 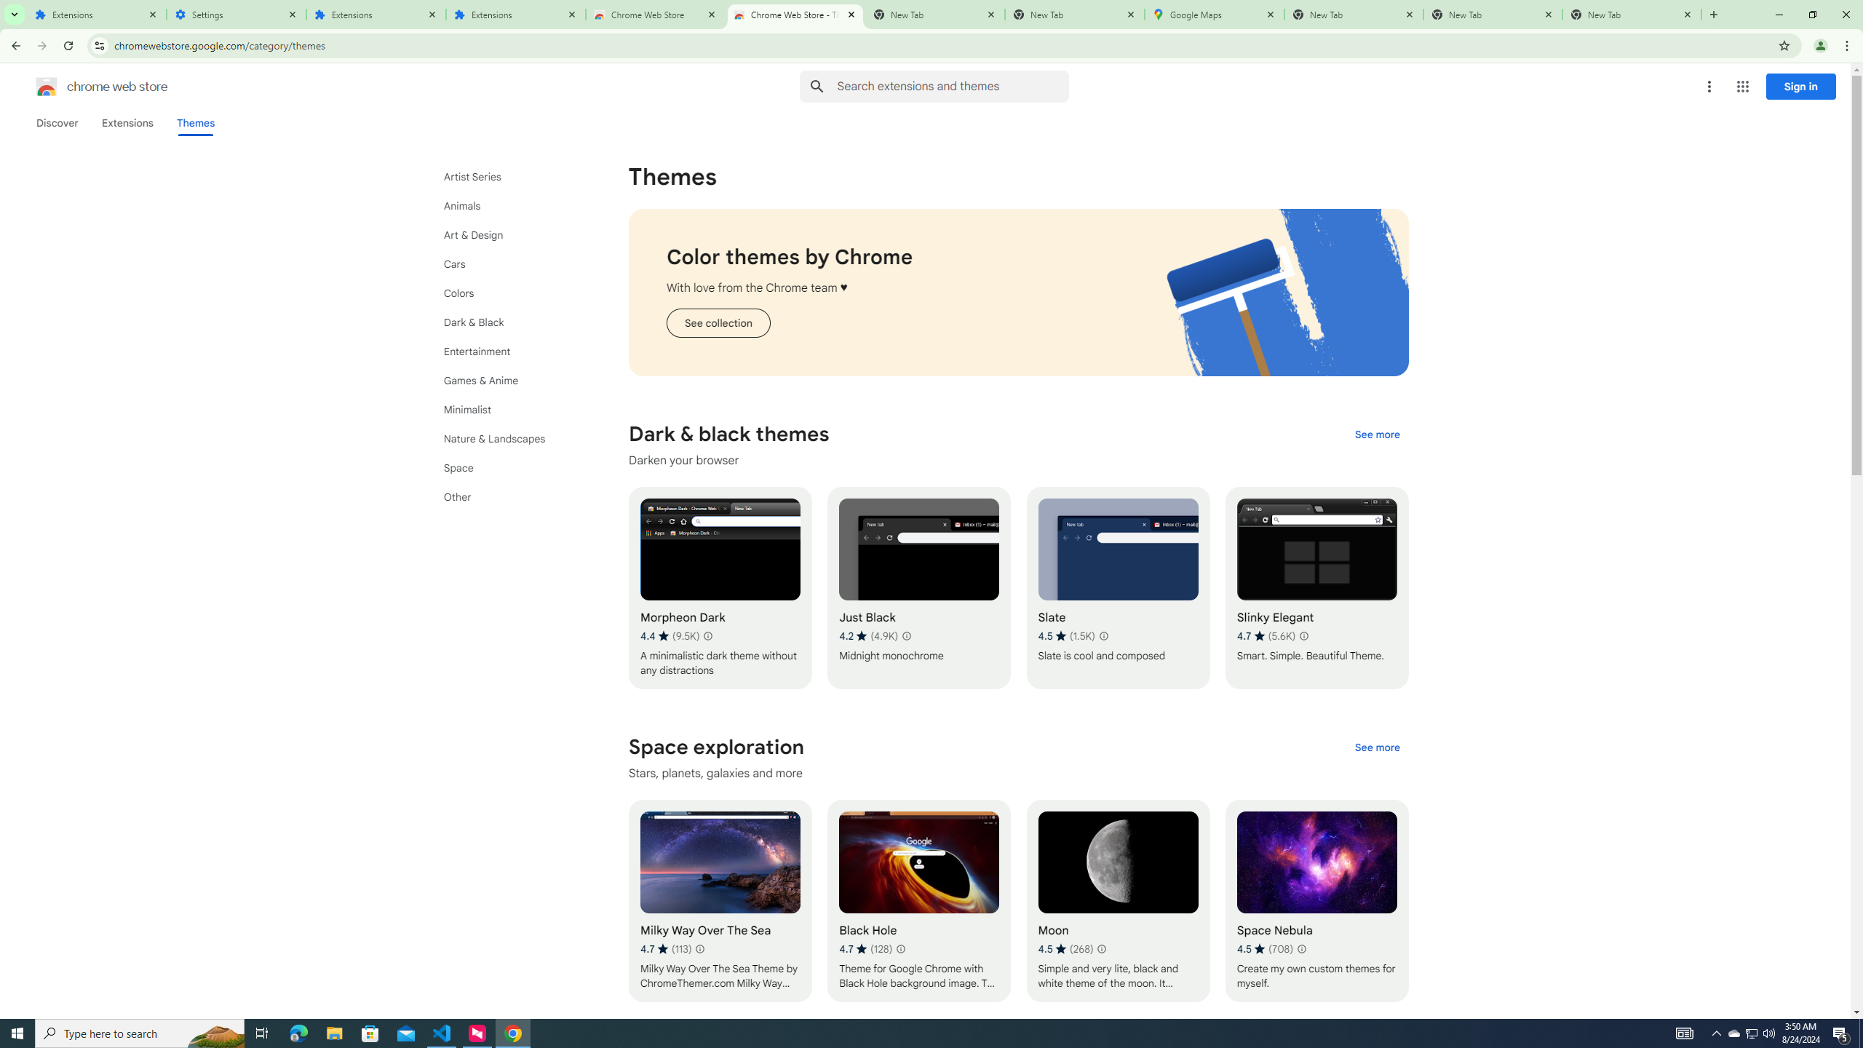 I want to click on Art & Design, so click(x=510, y=234).